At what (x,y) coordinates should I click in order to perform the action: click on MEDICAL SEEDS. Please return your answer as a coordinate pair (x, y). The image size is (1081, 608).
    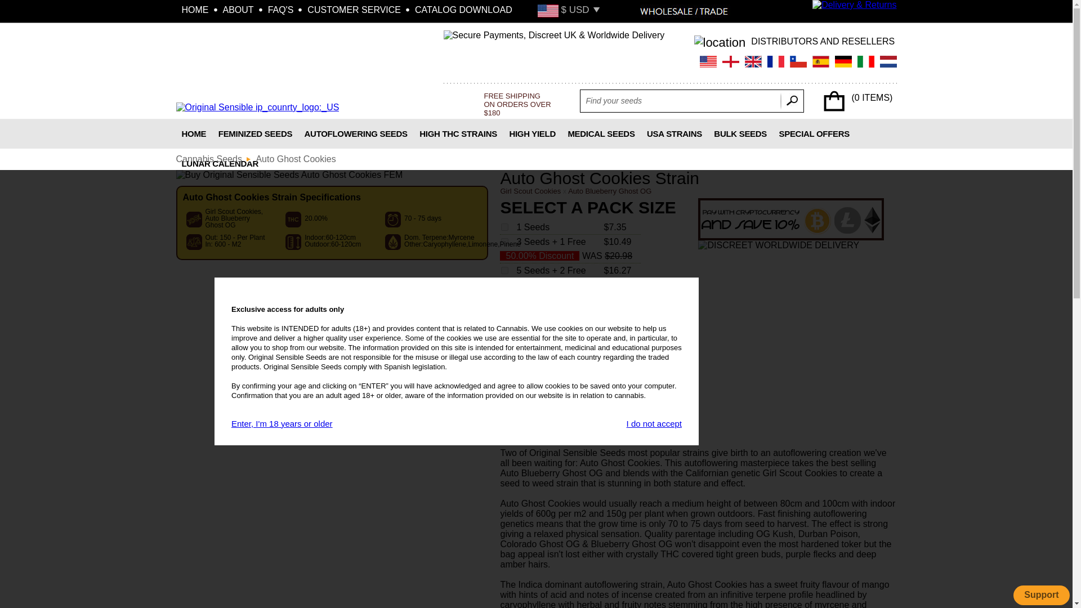
    Looking at the image, I should click on (601, 133).